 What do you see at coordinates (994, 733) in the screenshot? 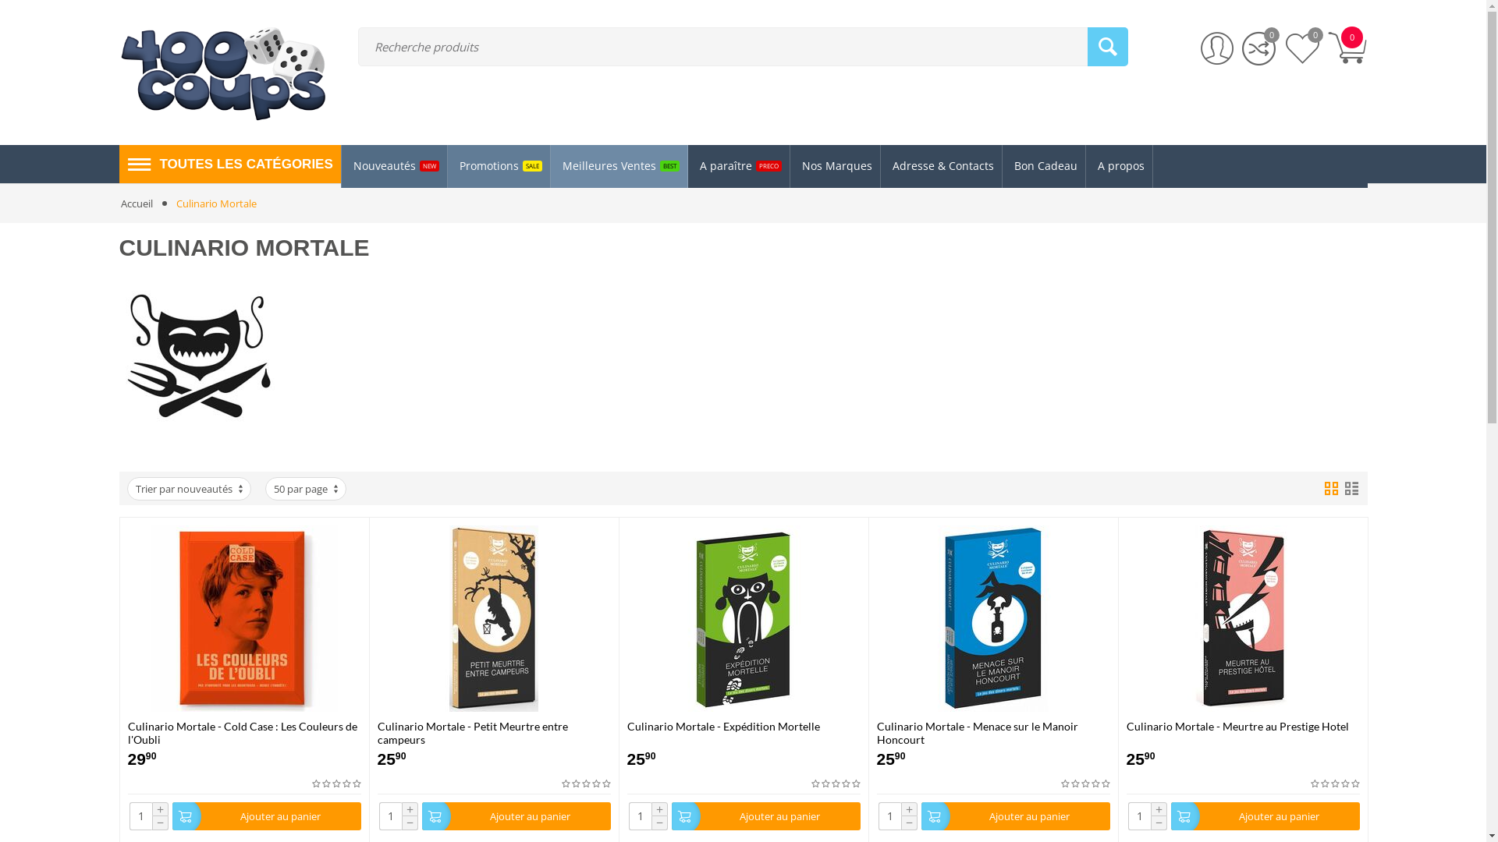
I see `Culinario Mortale - Menace sur le Manoir Honcourt` at bounding box center [994, 733].